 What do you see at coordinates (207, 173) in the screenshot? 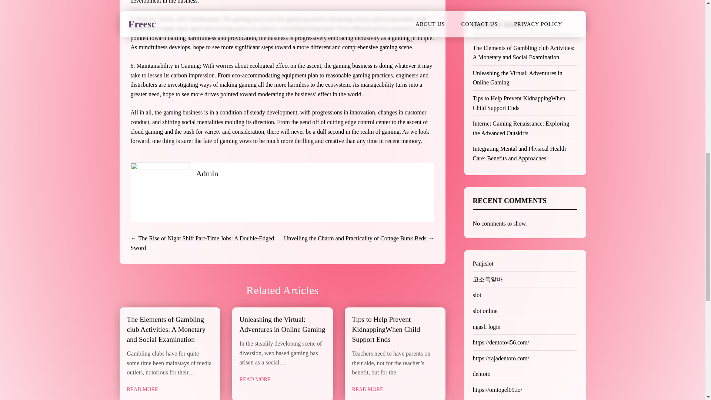
I see `Admin` at bounding box center [207, 173].